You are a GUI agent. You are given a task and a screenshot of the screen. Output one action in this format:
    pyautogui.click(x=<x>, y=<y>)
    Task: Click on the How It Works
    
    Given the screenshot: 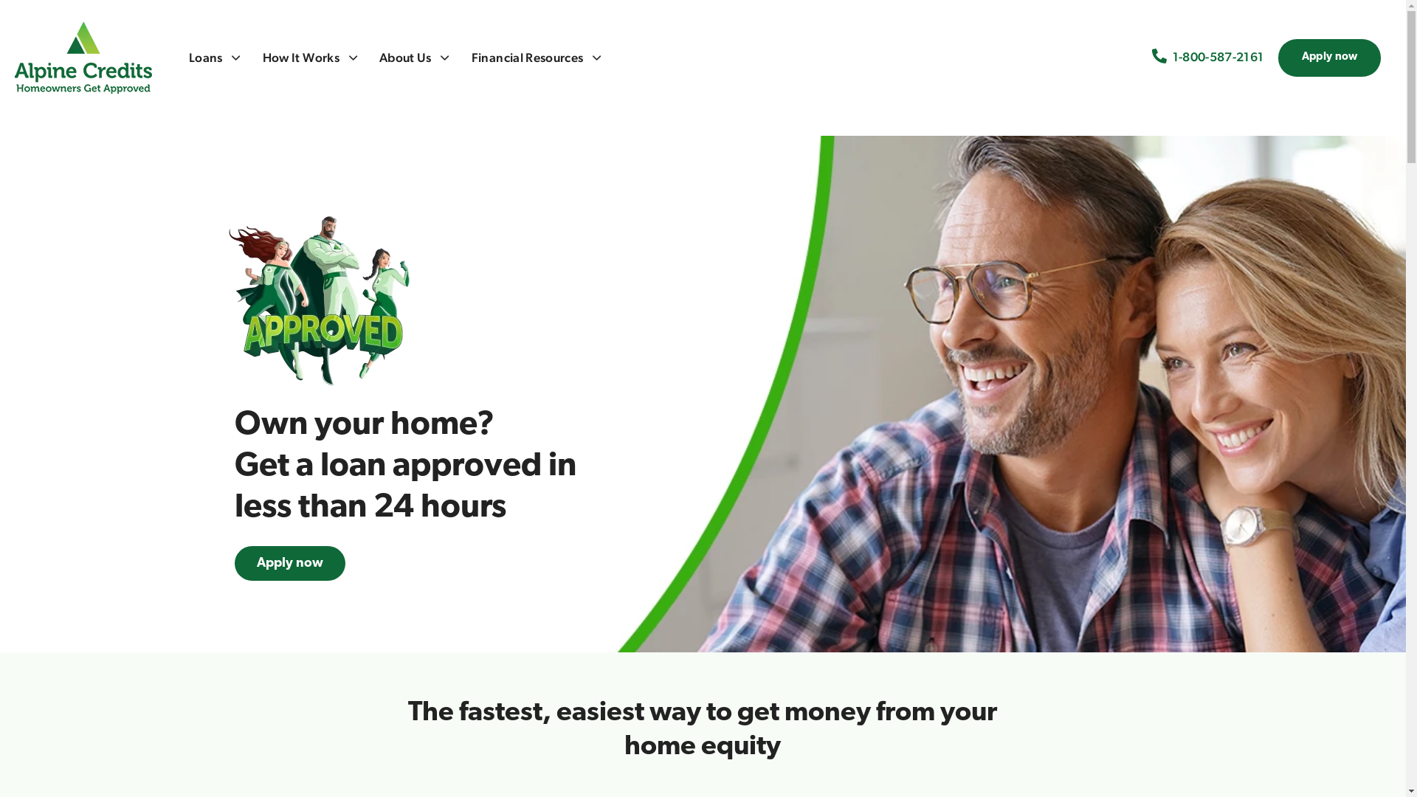 What is the action you would take?
    pyautogui.click(x=310, y=58)
    